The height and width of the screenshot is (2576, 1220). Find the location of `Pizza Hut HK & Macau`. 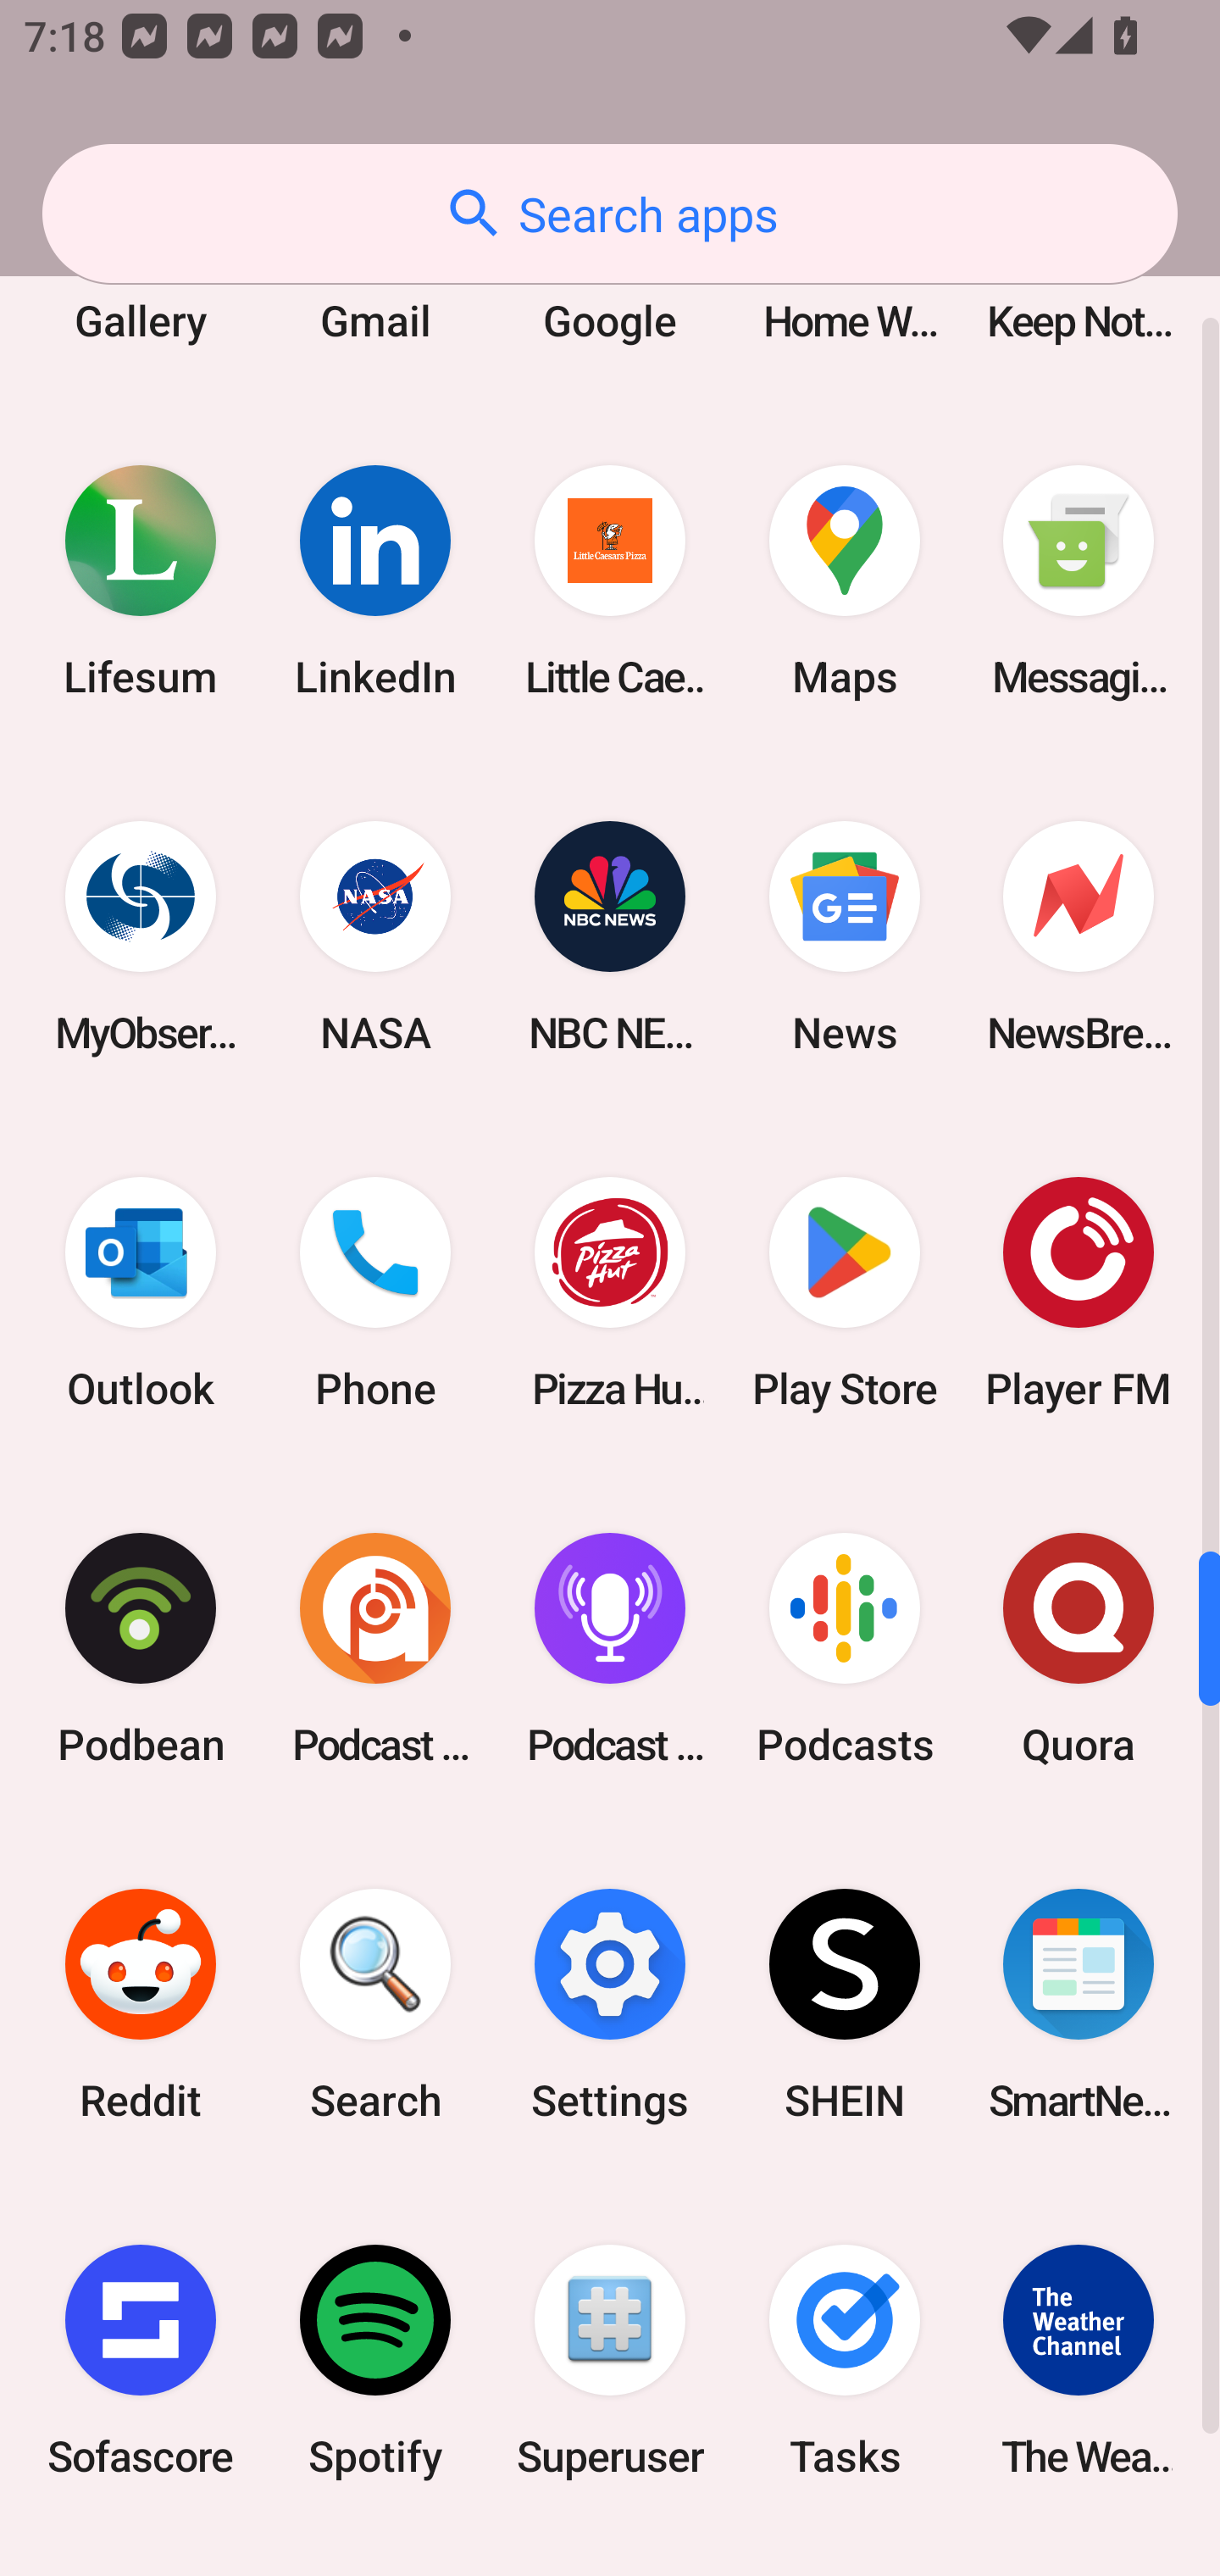

Pizza Hut HK & Macau is located at coordinates (610, 1293).